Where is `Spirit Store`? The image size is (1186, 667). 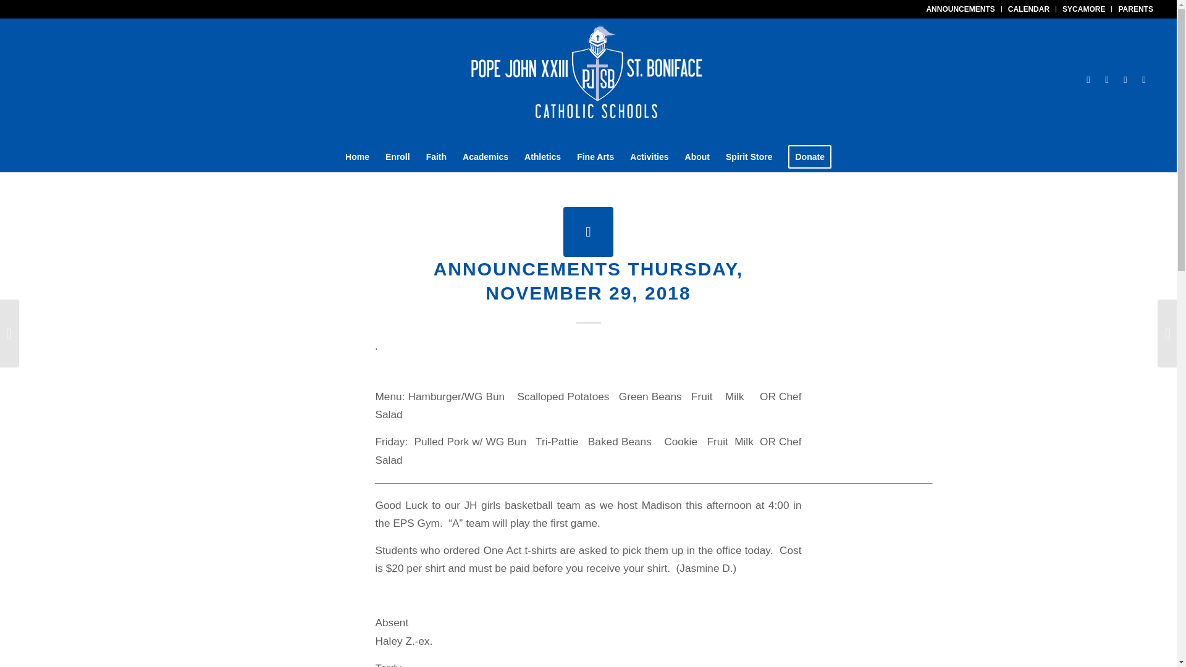
Spirit Store is located at coordinates (749, 156).